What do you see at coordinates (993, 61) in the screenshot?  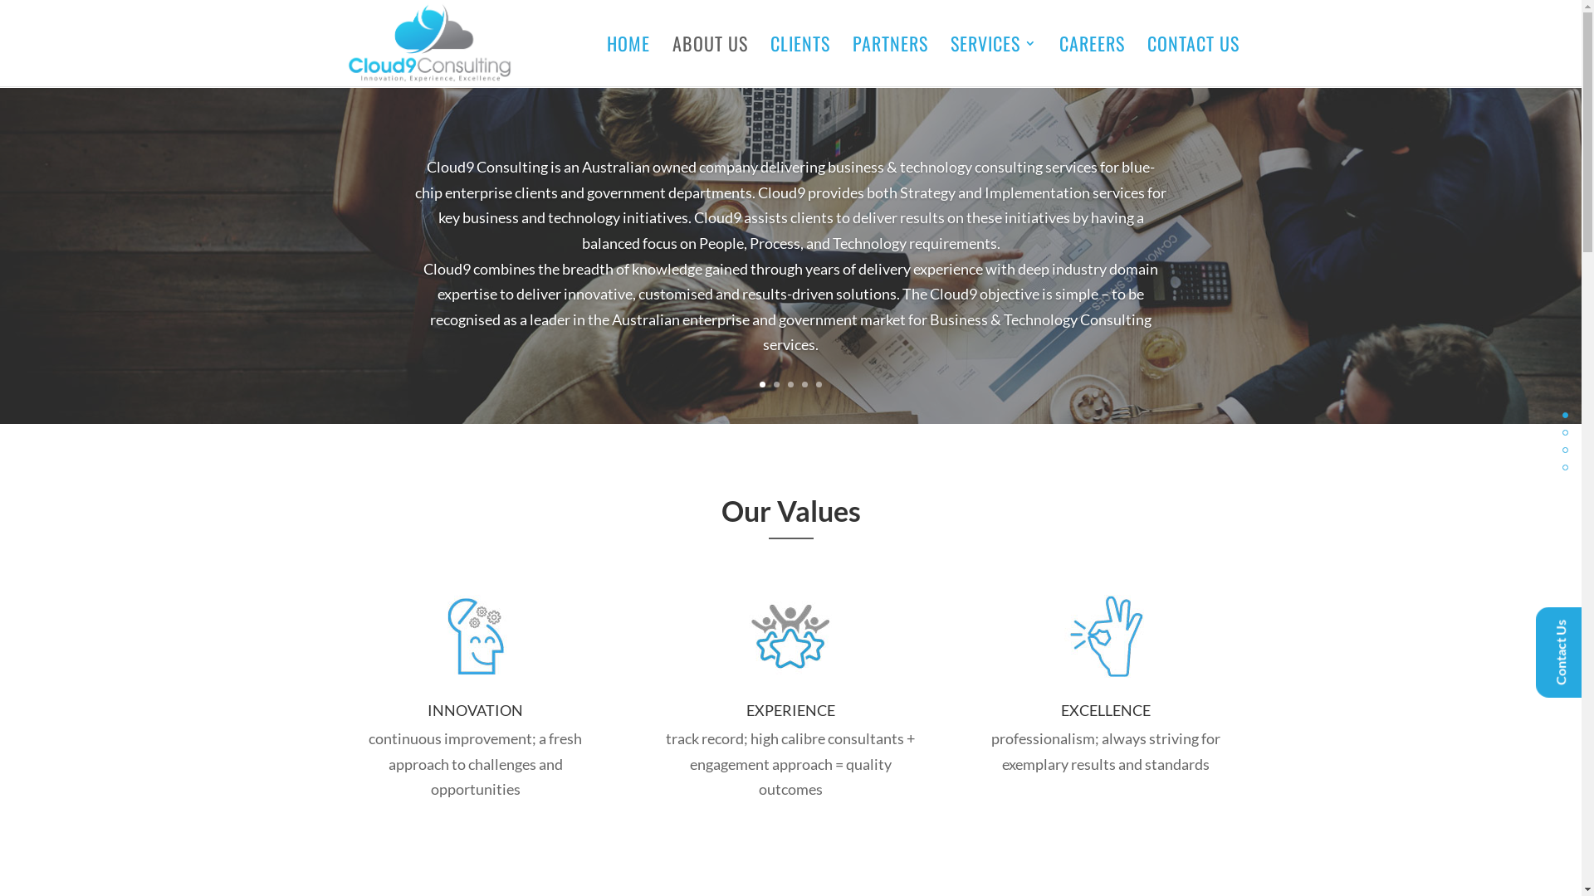 I see `SERVICES` at bounding box center [993, 61].